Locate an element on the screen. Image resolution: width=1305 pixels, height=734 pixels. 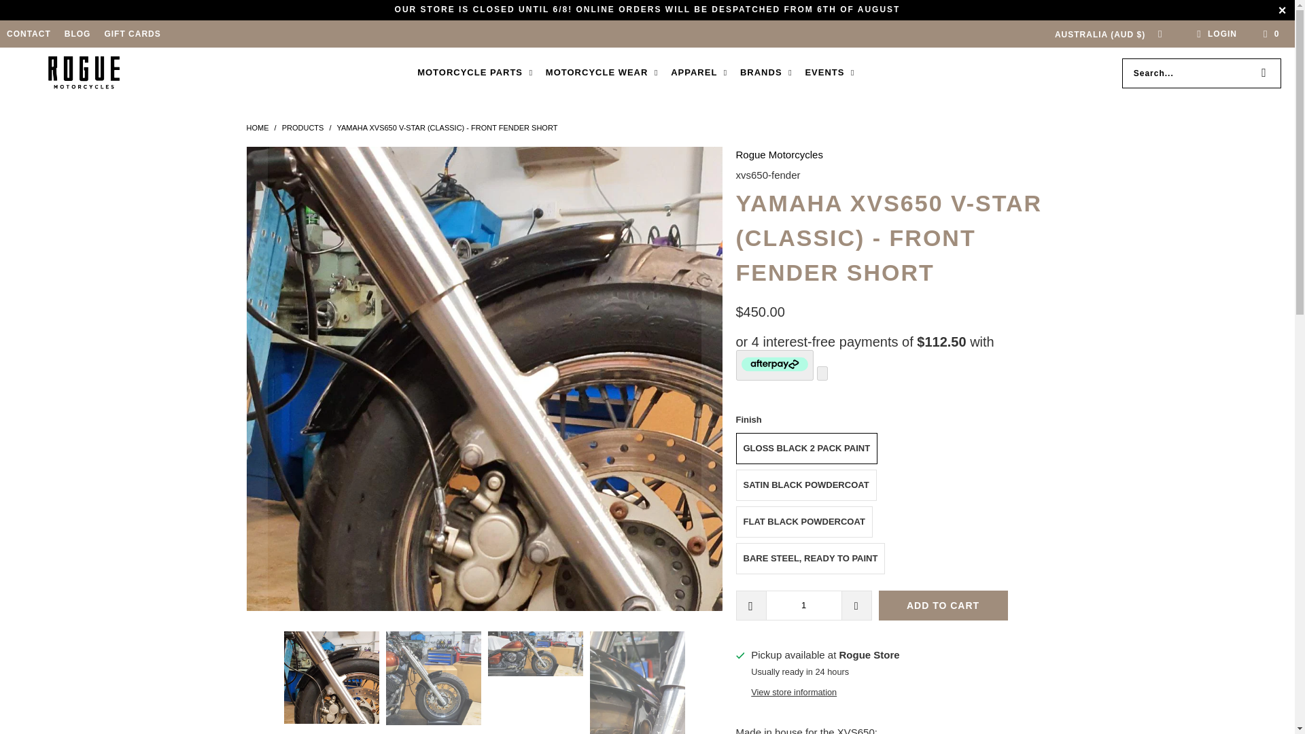
Rogue Motorcycles is located at coordinates (258, 128).